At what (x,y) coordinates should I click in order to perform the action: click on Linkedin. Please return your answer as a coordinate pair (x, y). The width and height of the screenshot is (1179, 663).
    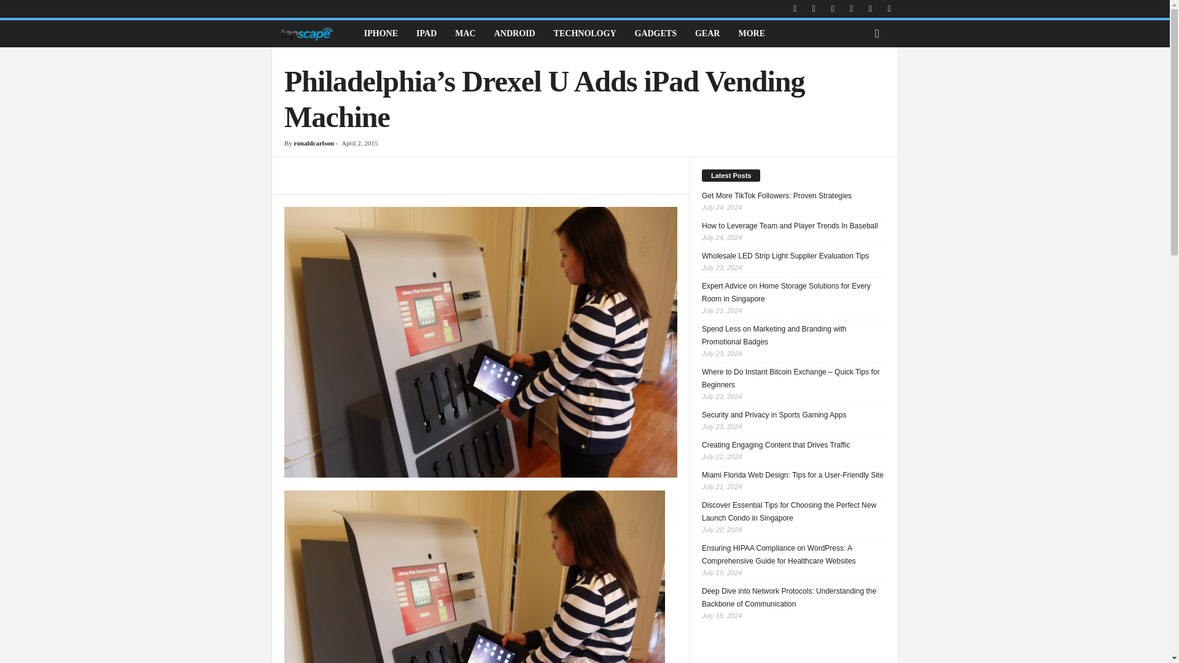
    Looking at the image, I should click on (833, 9).